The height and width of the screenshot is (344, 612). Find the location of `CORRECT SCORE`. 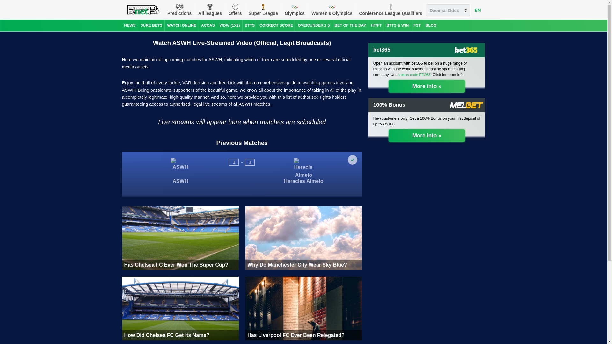

CORRECT SCORE is located at coordinates (276, 25).